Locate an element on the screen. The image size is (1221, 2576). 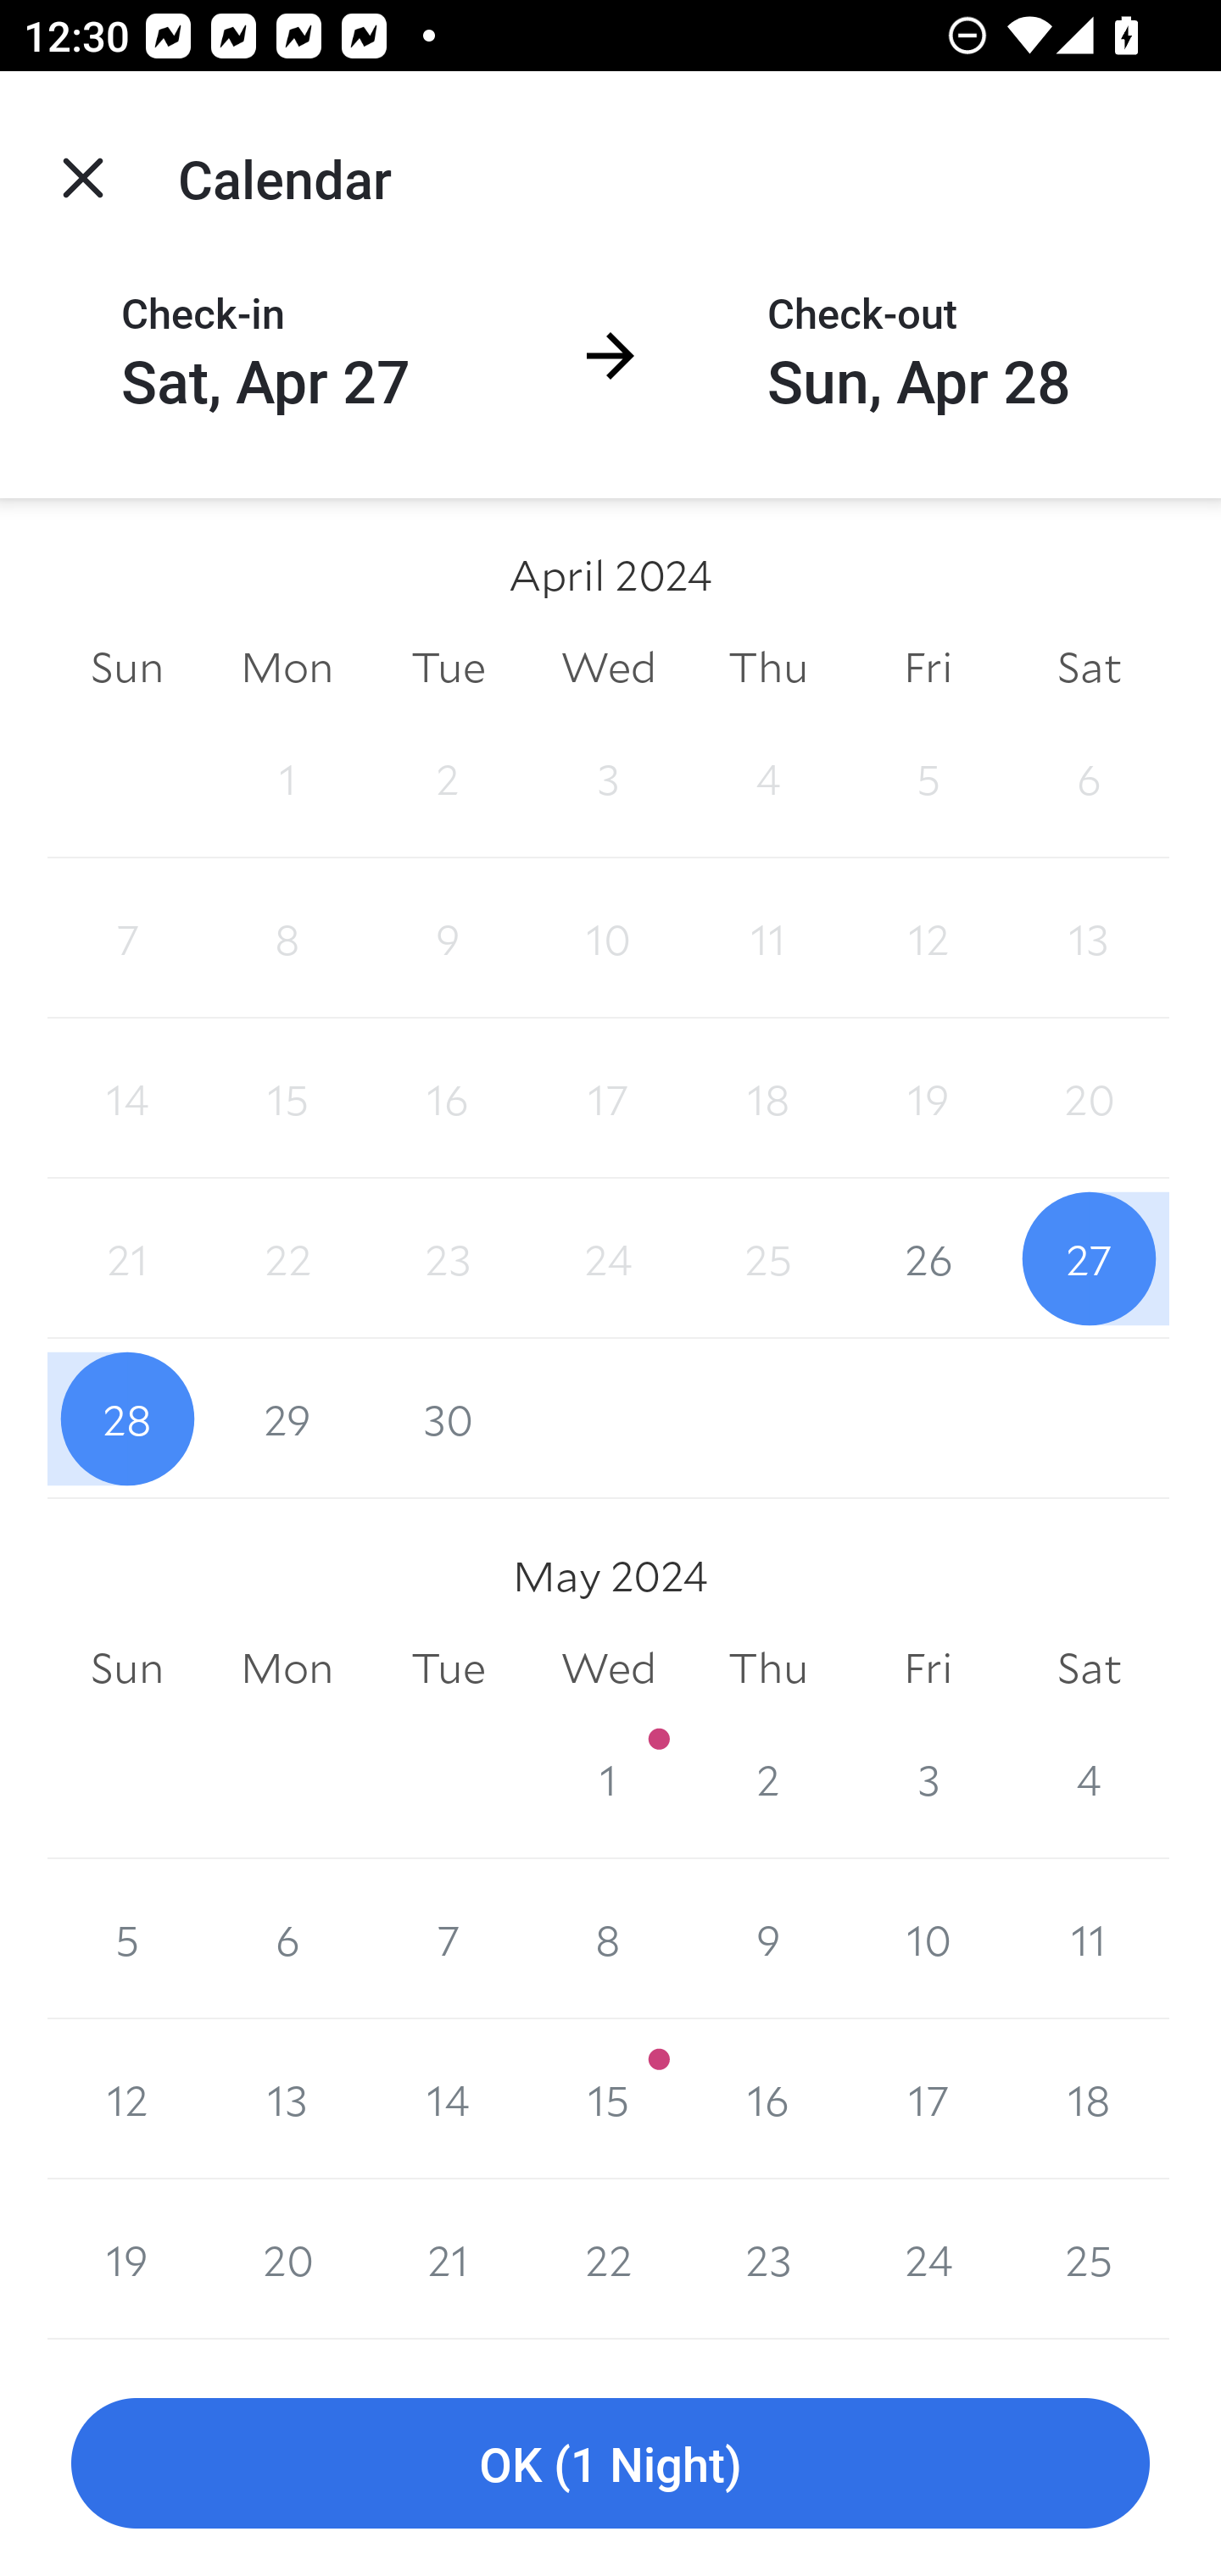
OK (1 Night) is located at coordinates (610, 2464).